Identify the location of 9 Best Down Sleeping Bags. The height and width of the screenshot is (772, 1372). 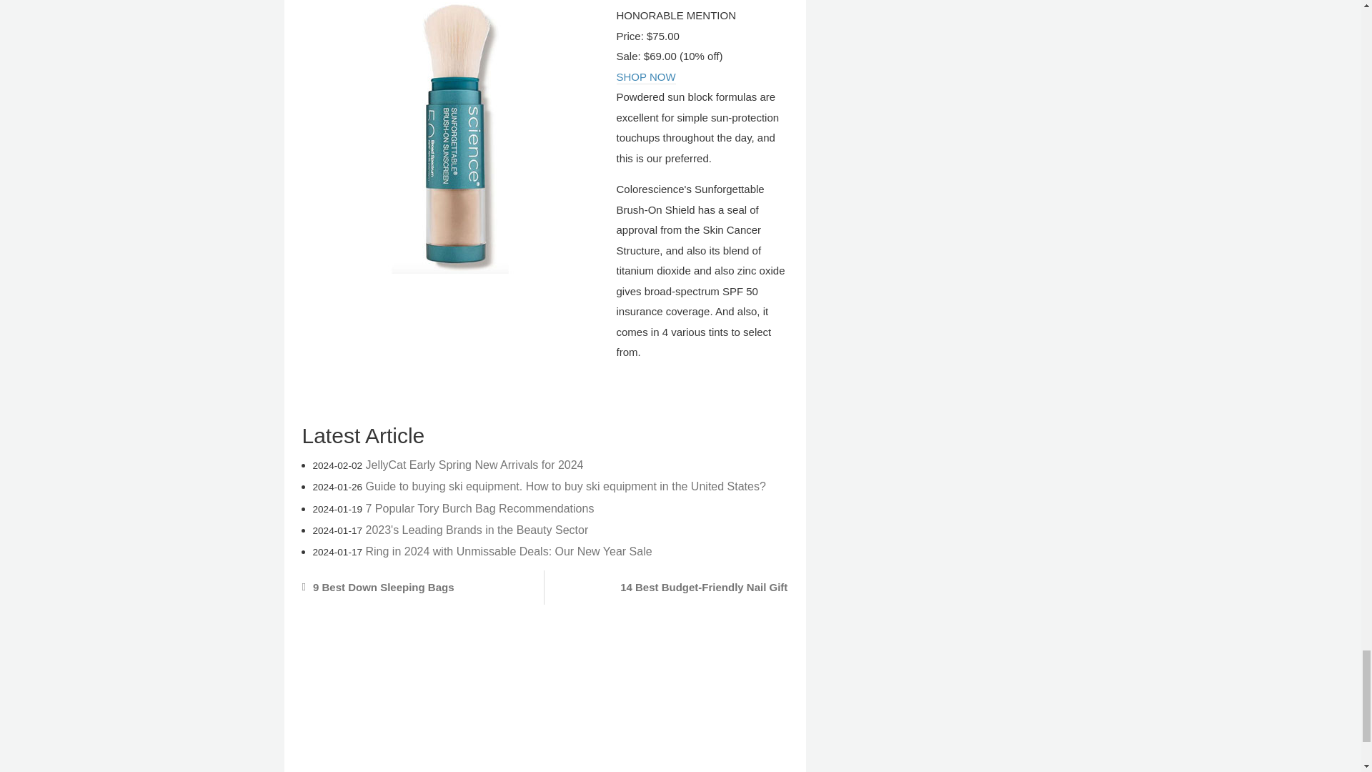
(414, 588).